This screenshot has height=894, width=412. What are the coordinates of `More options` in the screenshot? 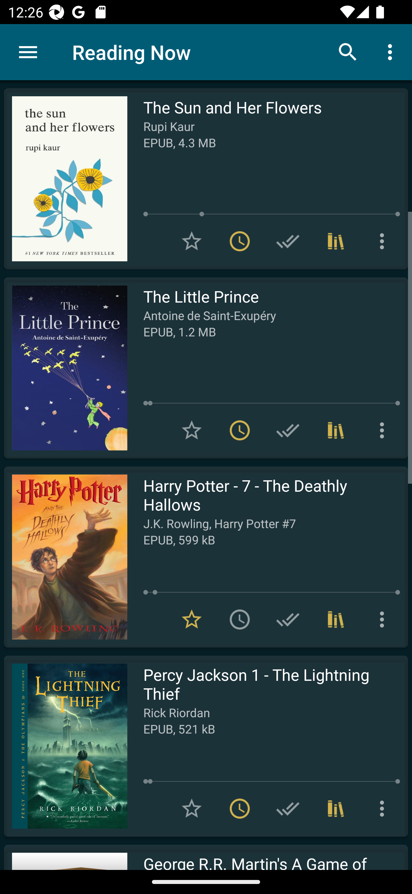 It's located at (392, 52).